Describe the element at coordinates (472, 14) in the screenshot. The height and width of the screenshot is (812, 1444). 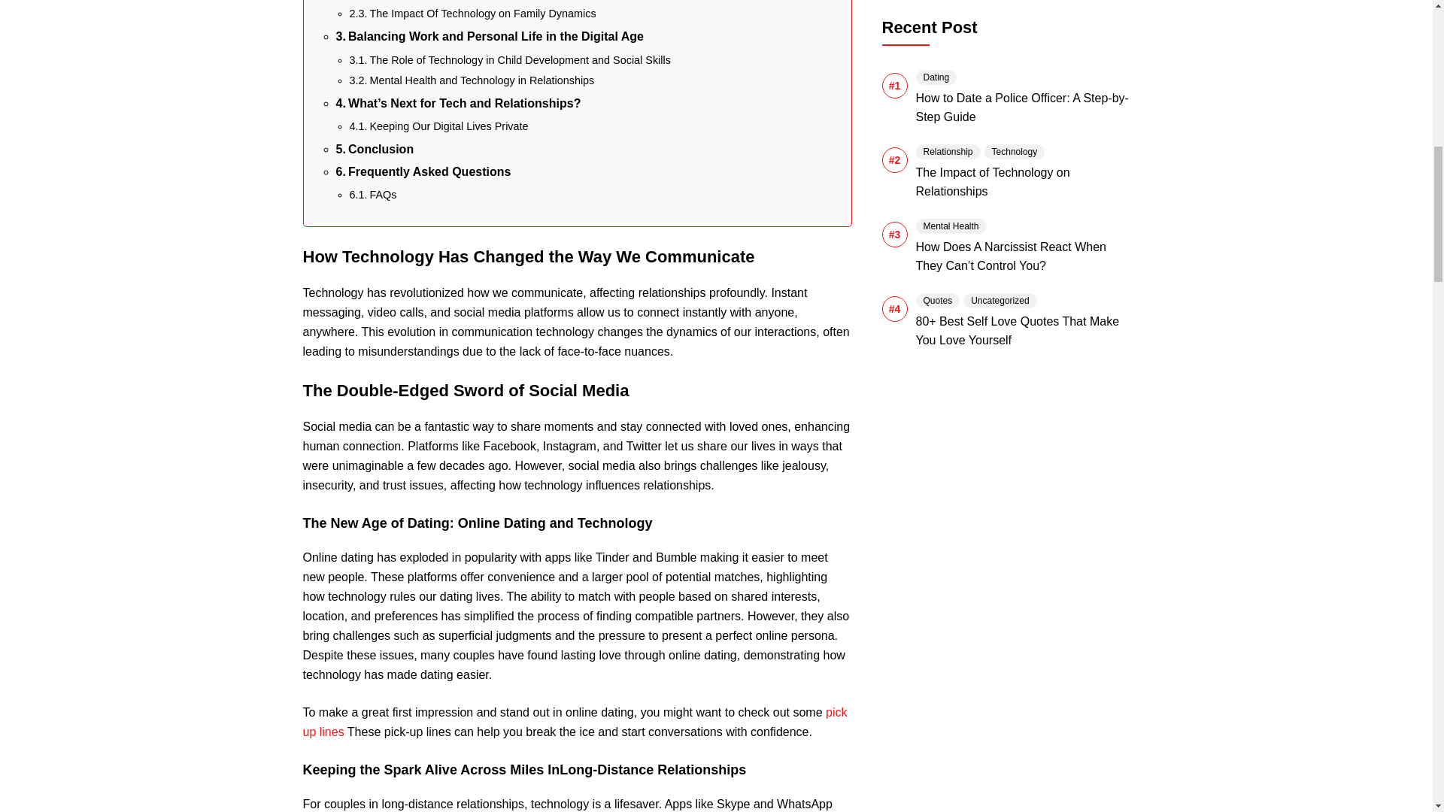
I see `The Impact Of Technology on Family Dynamics` at that location.